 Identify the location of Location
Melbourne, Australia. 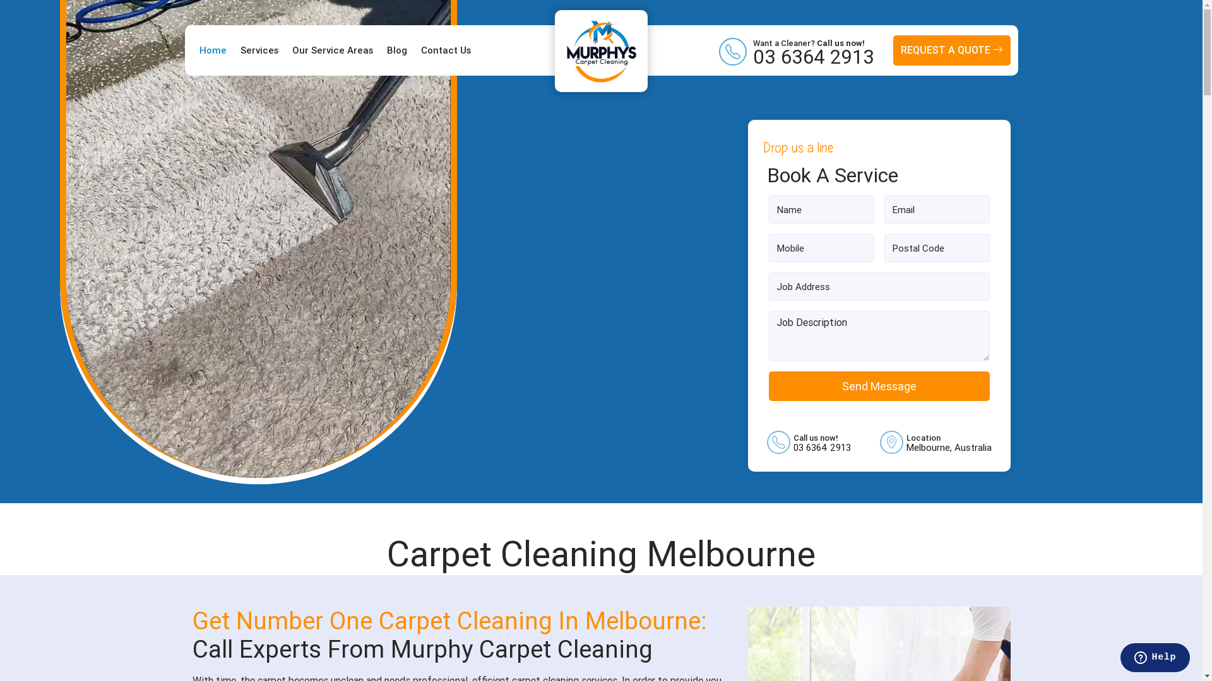
(949, 441).